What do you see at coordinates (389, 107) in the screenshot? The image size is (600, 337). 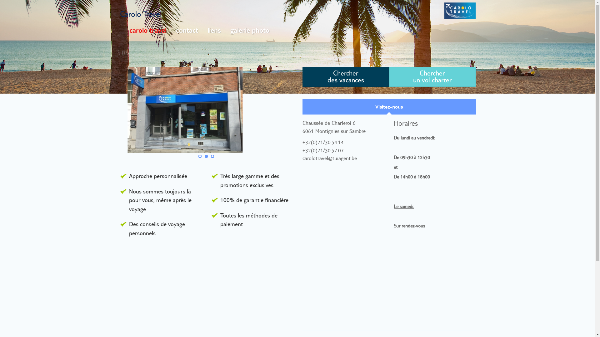 I see `Visitez-nous` at bounding box center [389, 107].